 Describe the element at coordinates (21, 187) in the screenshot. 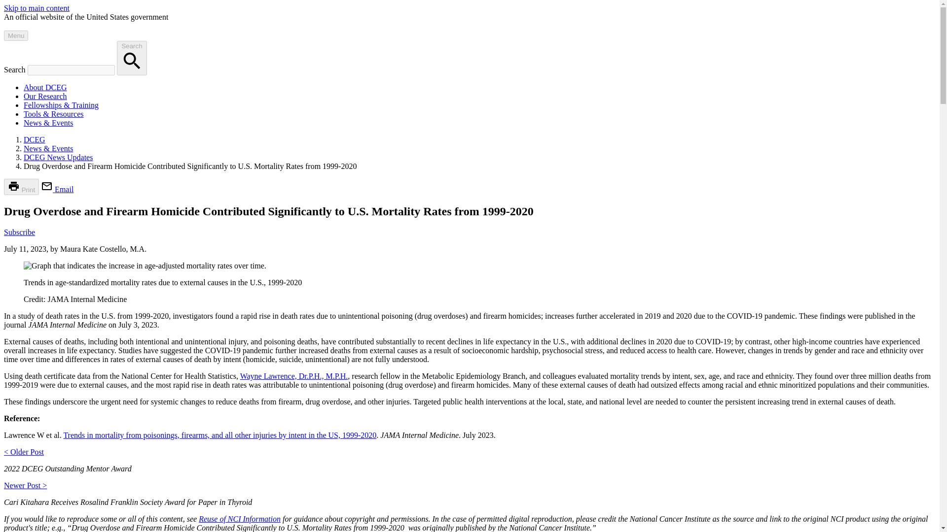

I see `Print` at that location.